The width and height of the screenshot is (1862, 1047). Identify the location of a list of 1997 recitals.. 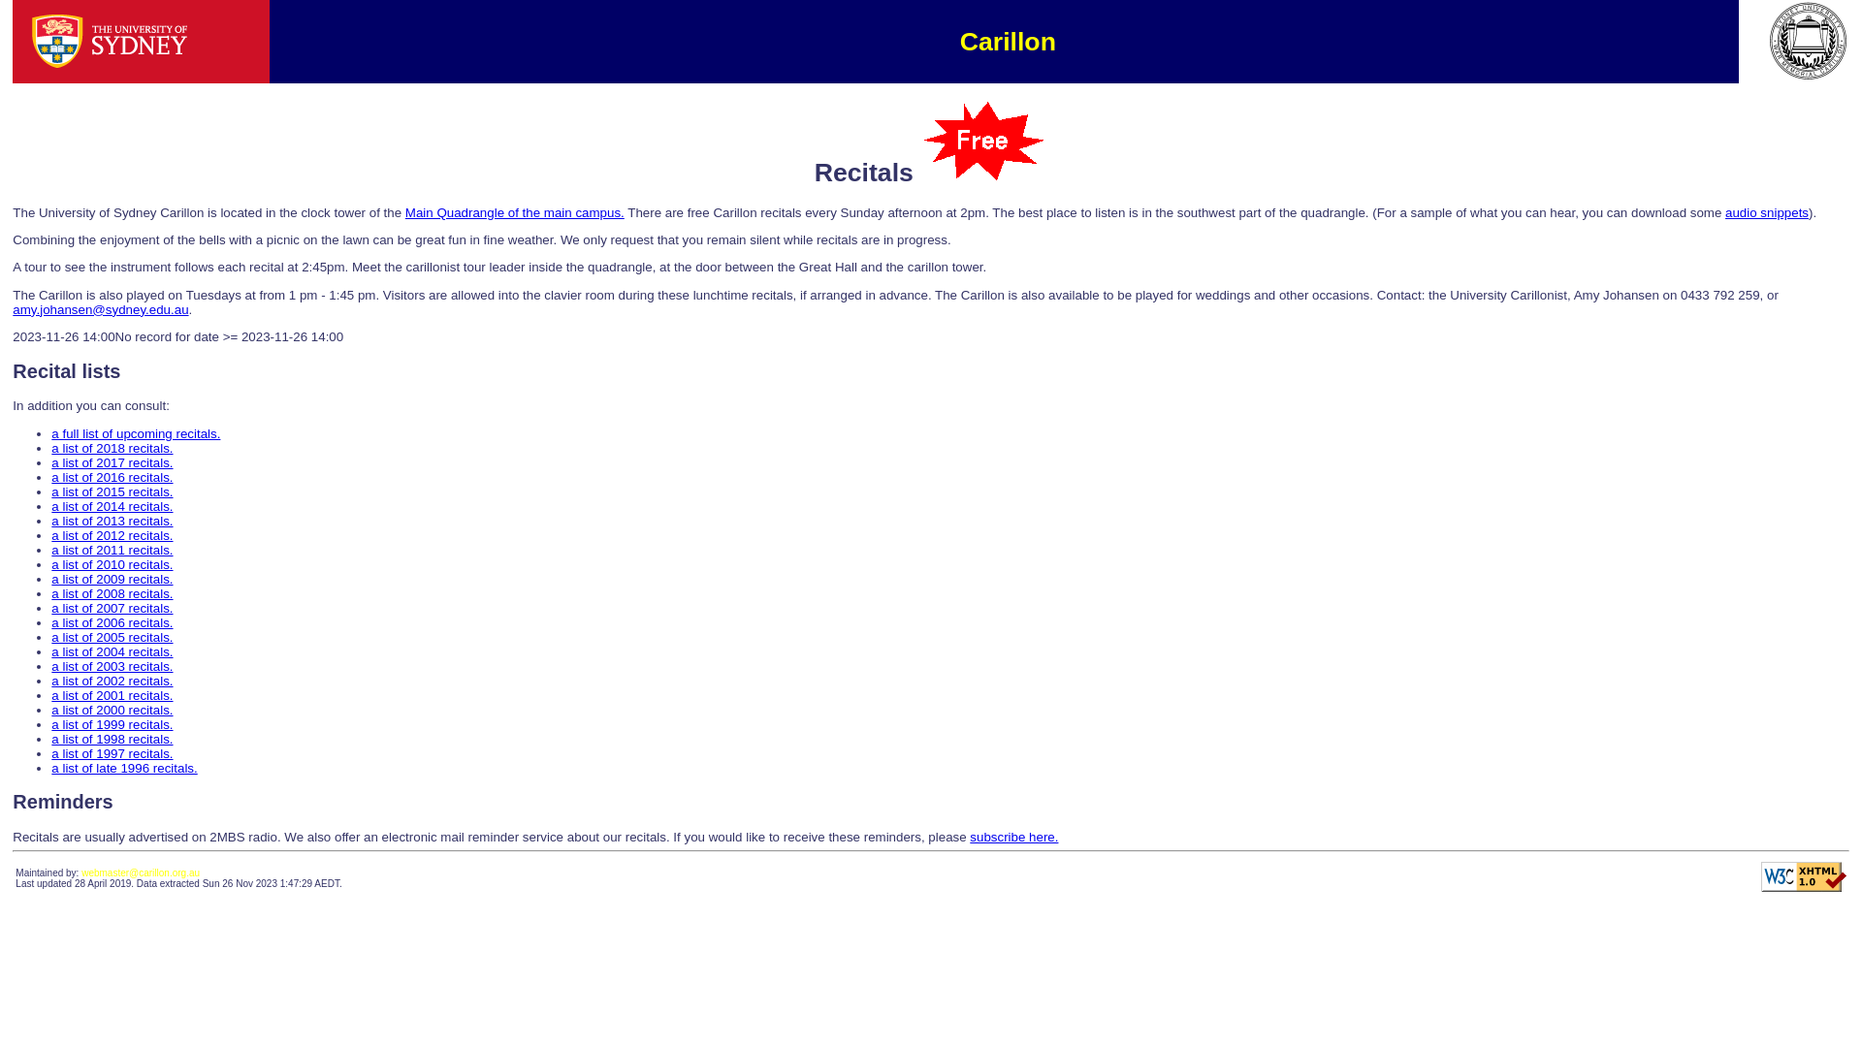
(112, 753).